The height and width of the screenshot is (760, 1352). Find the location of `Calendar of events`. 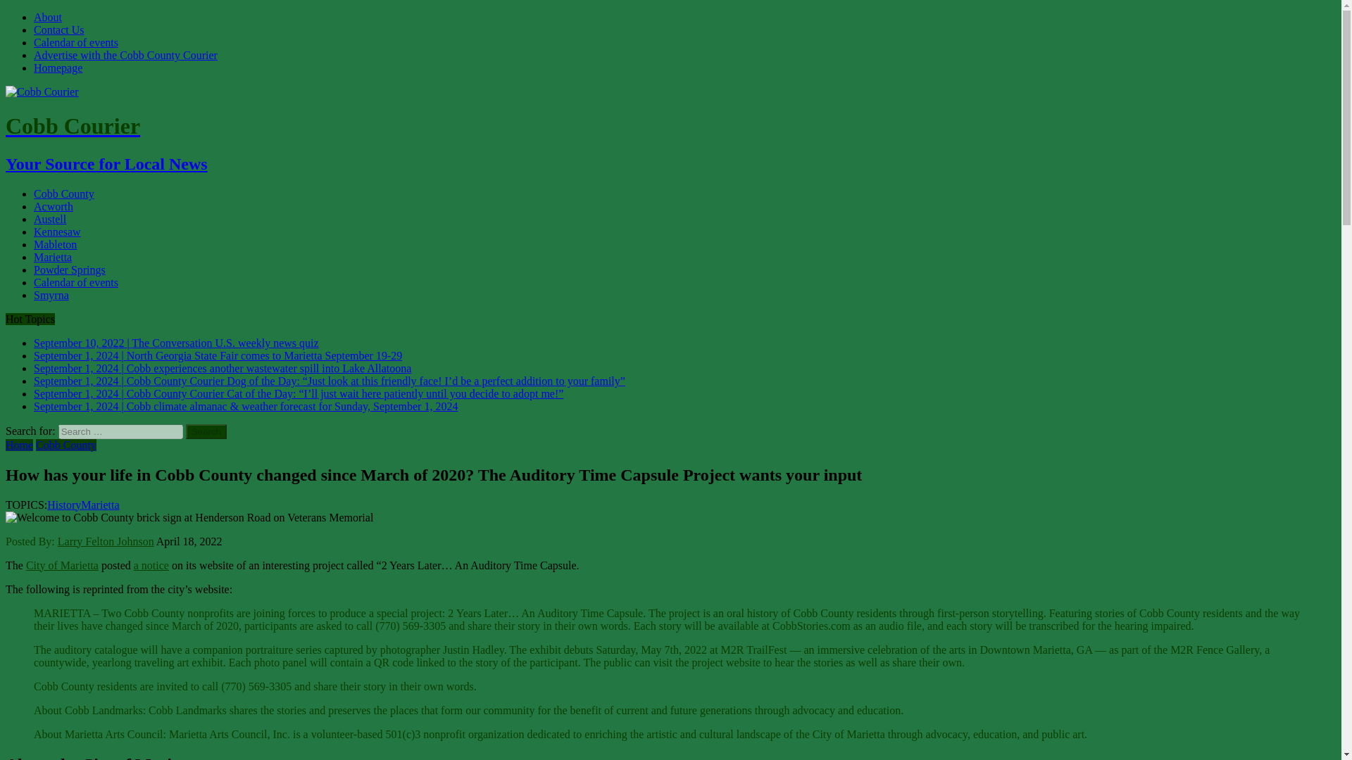

Calendar of events is located at coordinates (76, 283).